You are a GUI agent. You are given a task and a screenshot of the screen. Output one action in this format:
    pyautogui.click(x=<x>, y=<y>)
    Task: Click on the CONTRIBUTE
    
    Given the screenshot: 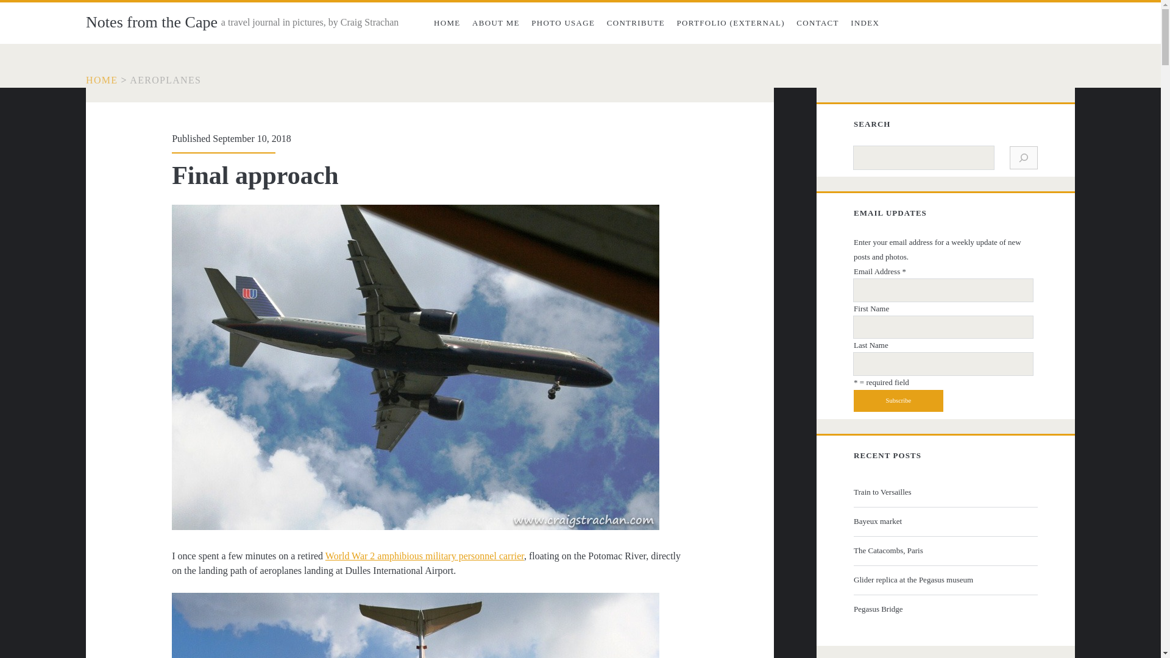 What is the action you would take?
    pyautogui.click(x=636, y=23)
    